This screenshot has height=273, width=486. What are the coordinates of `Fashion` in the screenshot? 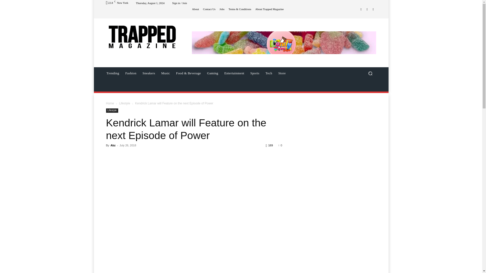 It's located at (131, 73).